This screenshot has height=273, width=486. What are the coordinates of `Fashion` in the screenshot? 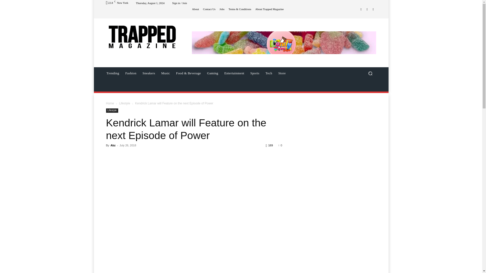 It's located at (131, 73).